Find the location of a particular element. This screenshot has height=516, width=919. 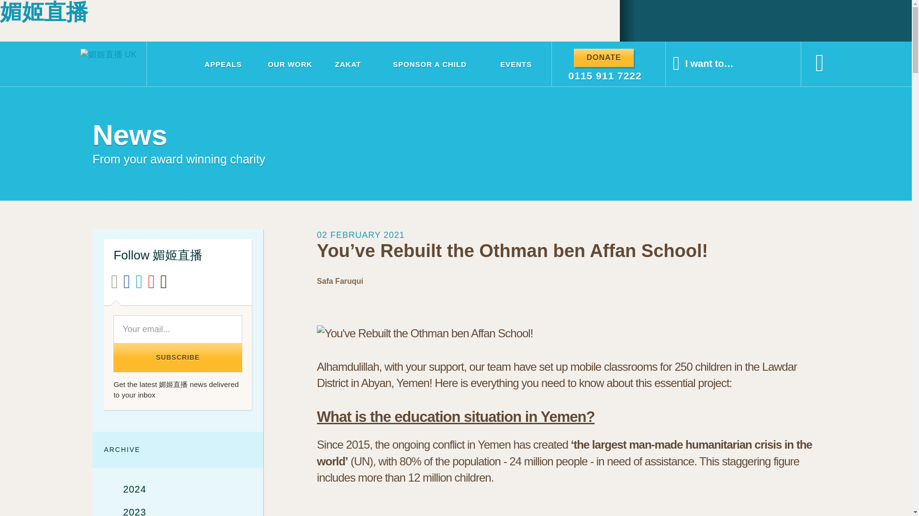

OUR WORK is located at coordinates (290, 64).